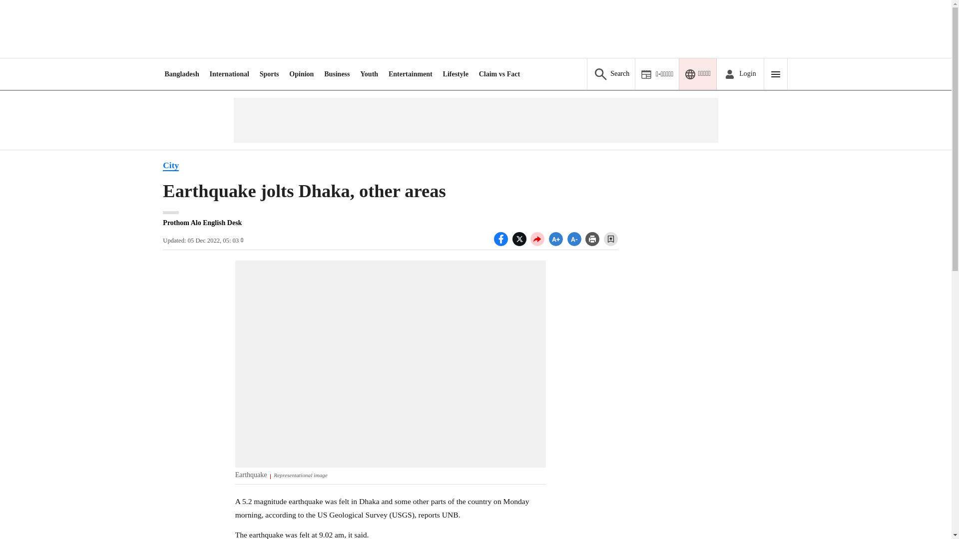 The height and width of the screenshot is (539, 959). Describe the element at coordinates (499, 74) in the screenshot. I see `Claim vs Fact` at that location.